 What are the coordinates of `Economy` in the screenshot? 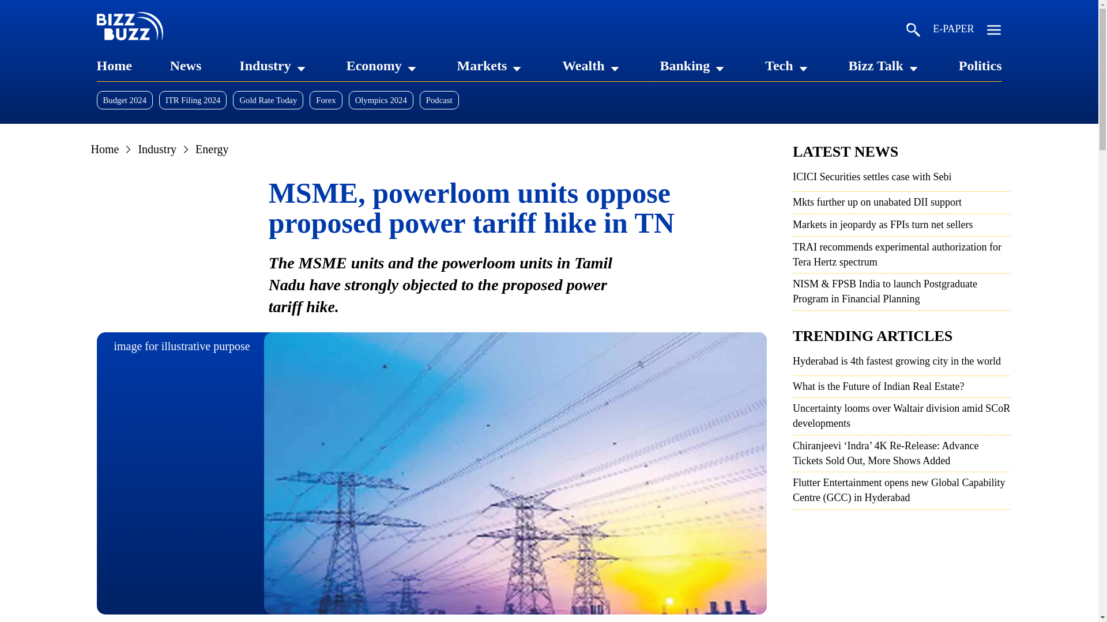 It's located at (374, 66).